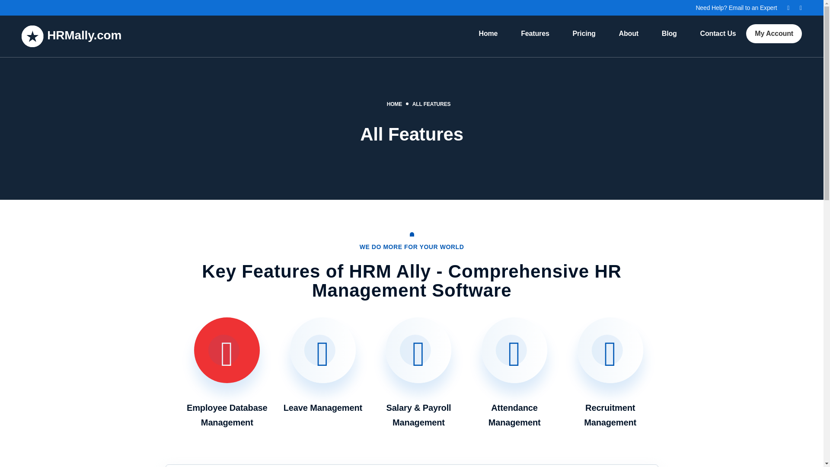 The image size is (830, 467). What do you see at coordinates (584, 34) in the screenshot?
I see `Pricing` at bounding box center [584, 34].